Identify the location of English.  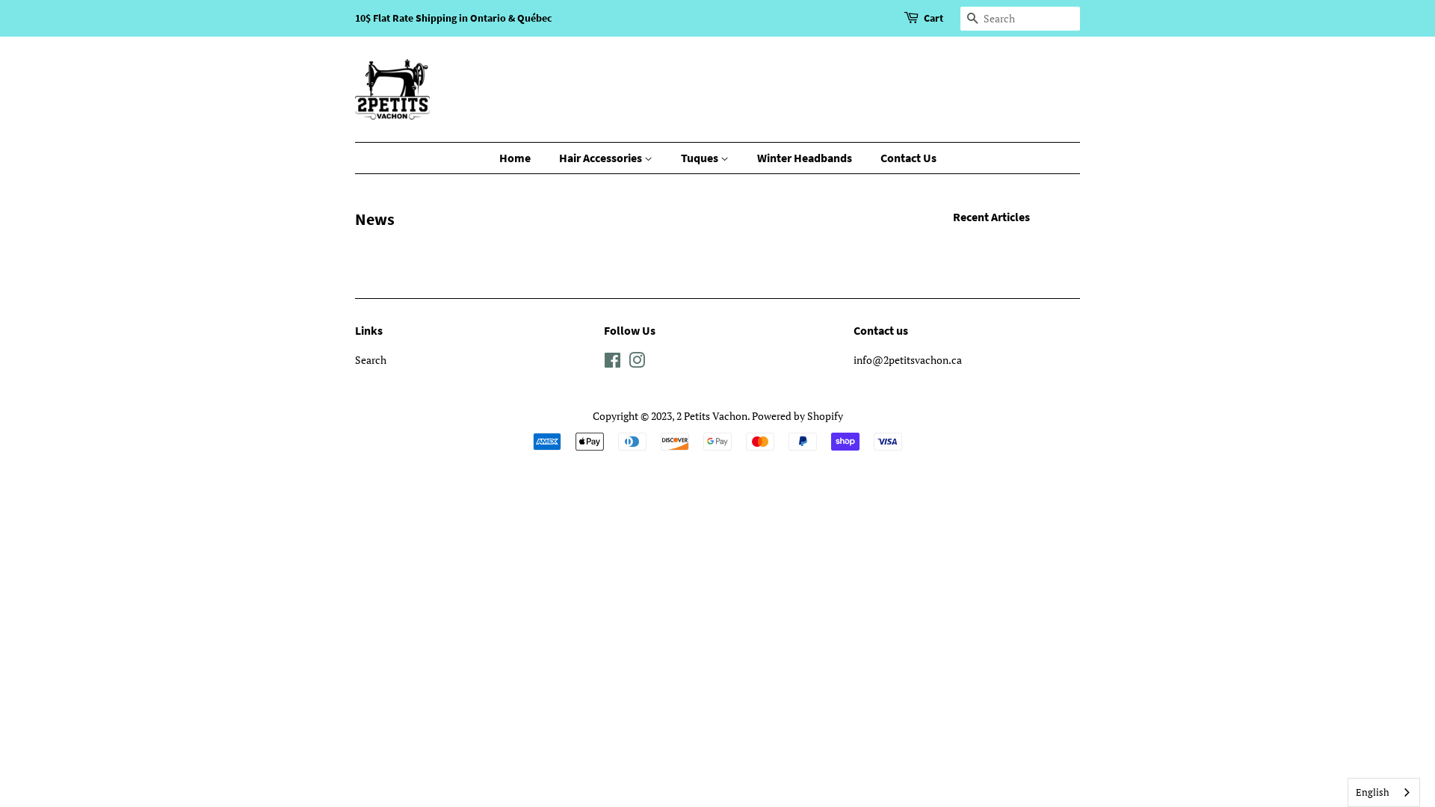
(1384, 792).